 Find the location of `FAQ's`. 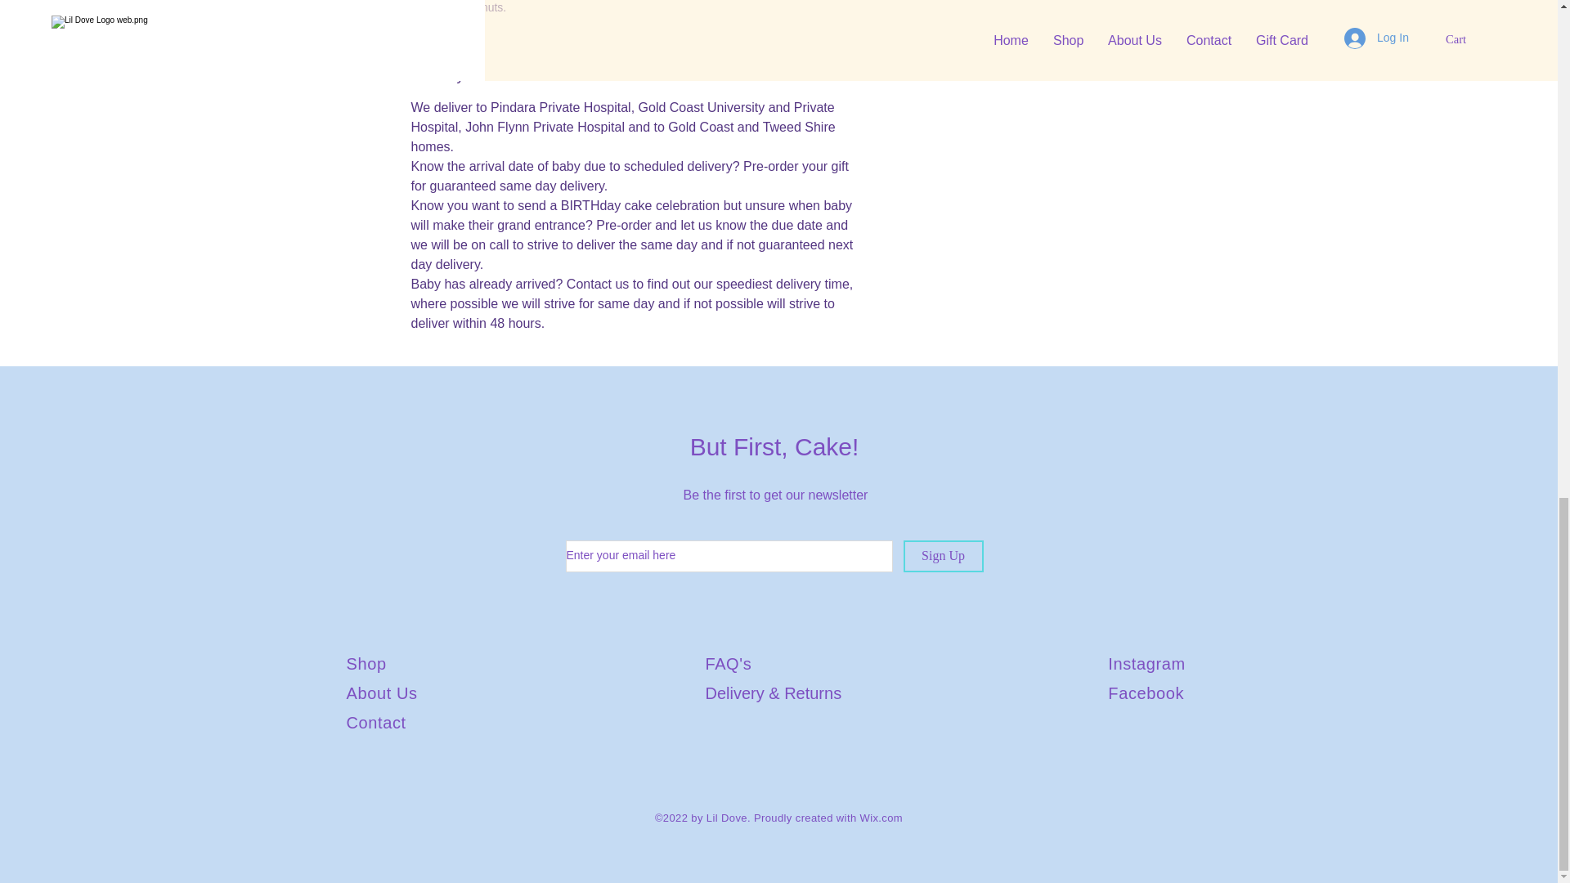

FAQ's is located at coordinates (728, 664).